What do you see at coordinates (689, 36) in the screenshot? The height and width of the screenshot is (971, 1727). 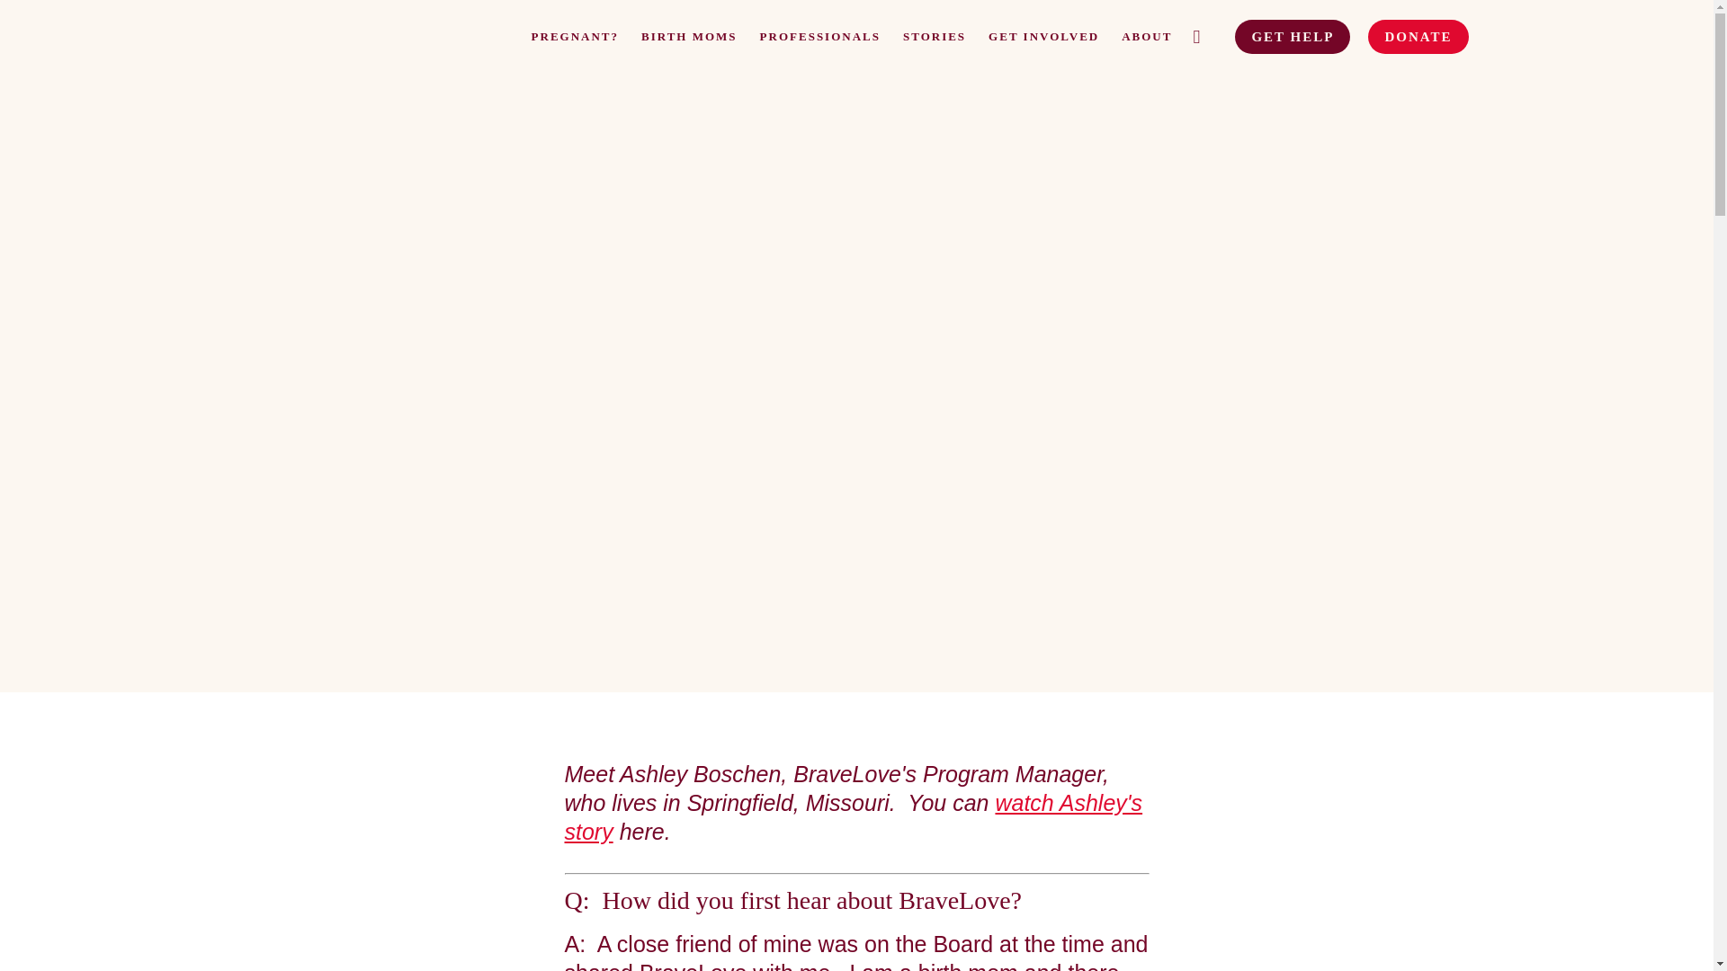 I see `BIRTH MOMS` at bounding box center [689, 36].